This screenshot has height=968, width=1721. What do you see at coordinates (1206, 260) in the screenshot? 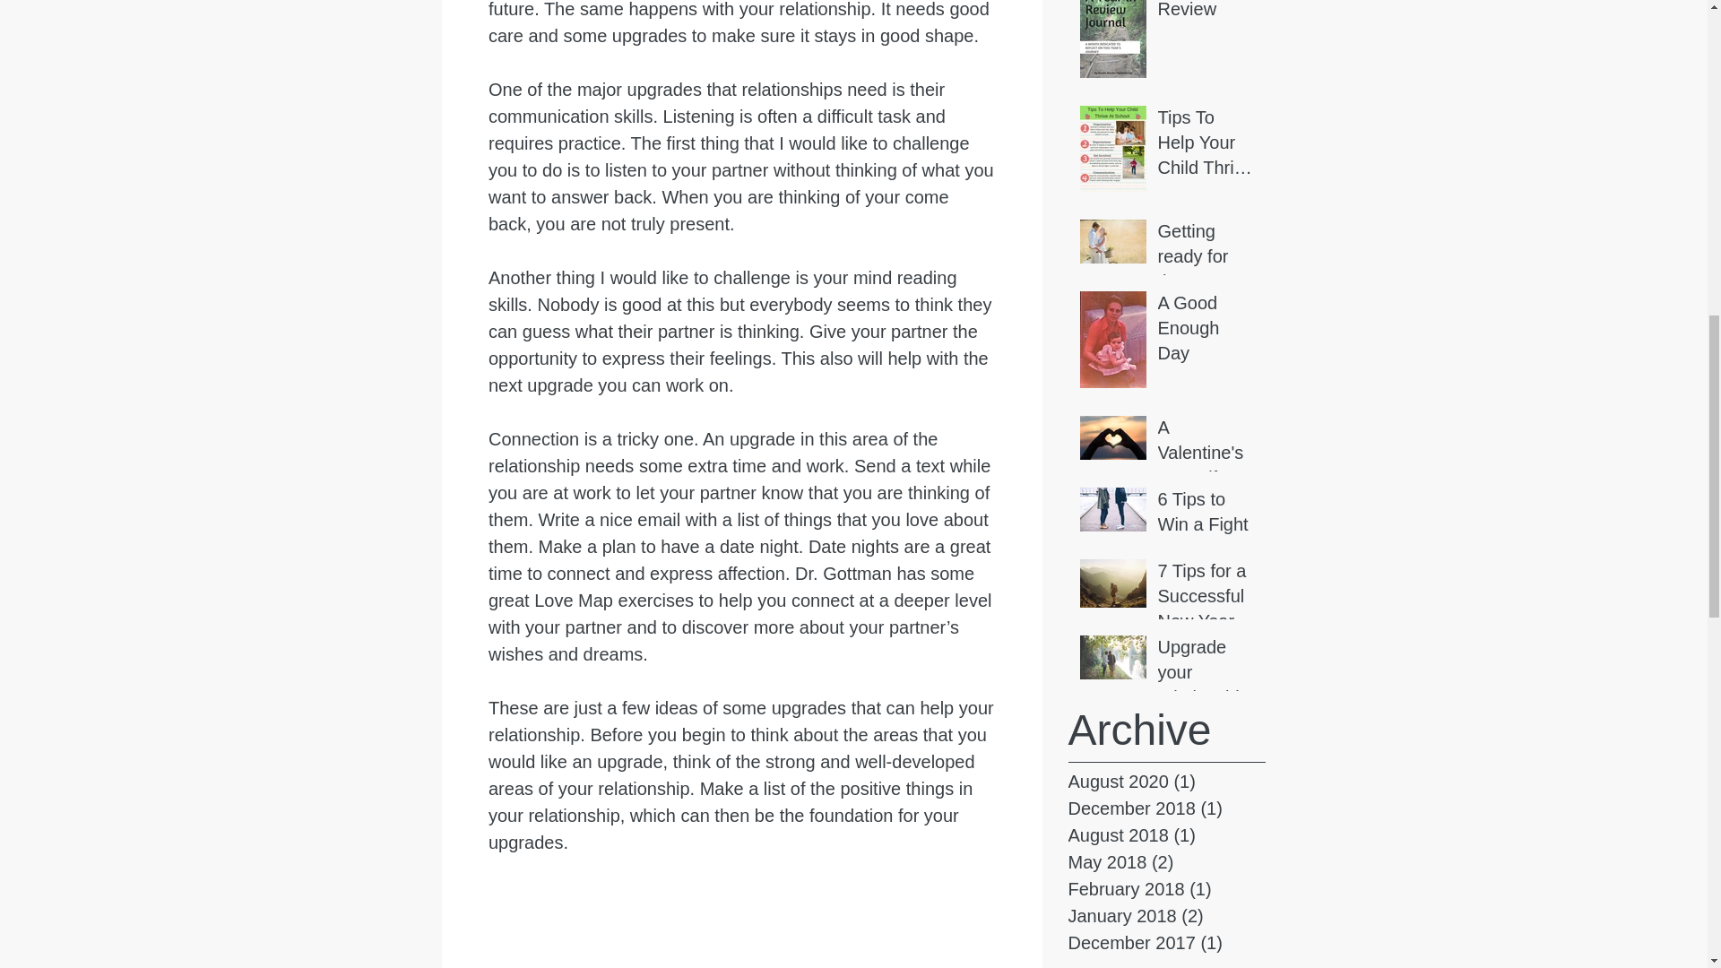
I see `Getting ready for the Journey` at bounding box center [1206, 260].